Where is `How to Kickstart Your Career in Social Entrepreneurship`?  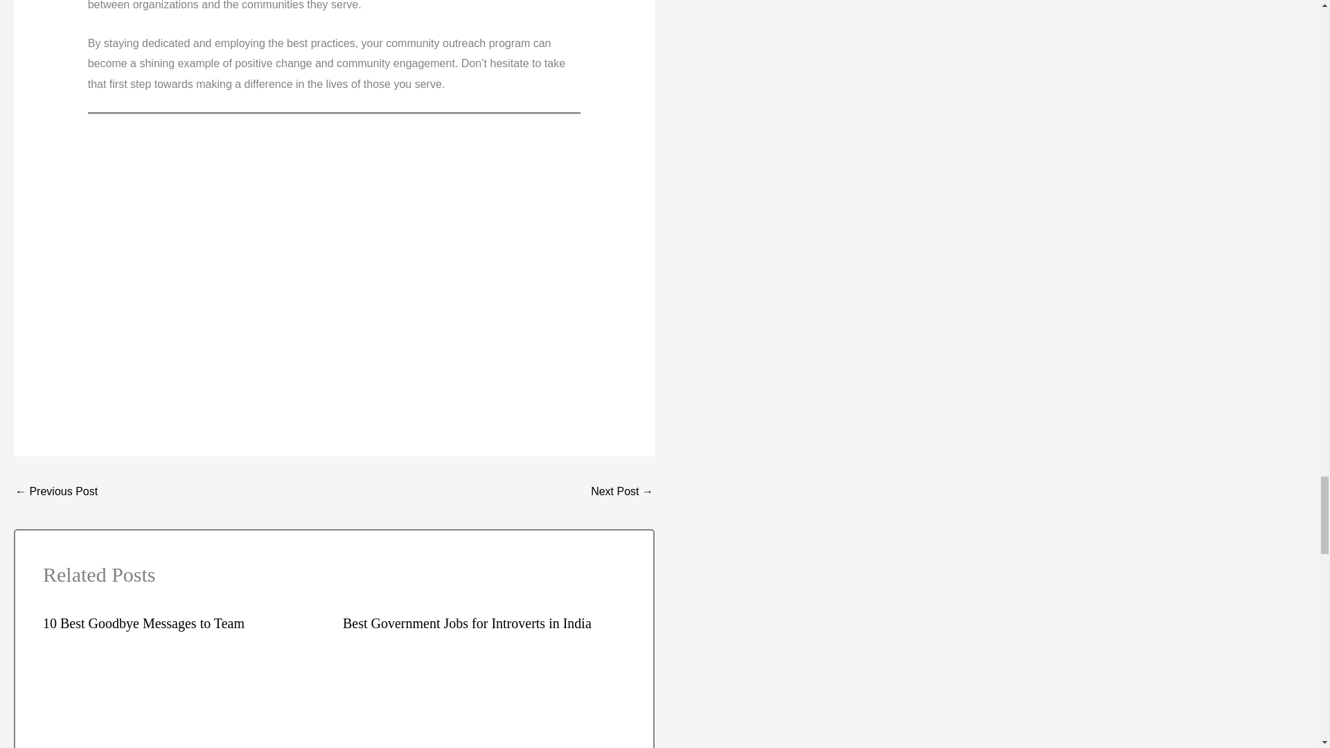 How to Kickstart Your Career in Social Entrepreneurship is located at coordinates (621, 493).